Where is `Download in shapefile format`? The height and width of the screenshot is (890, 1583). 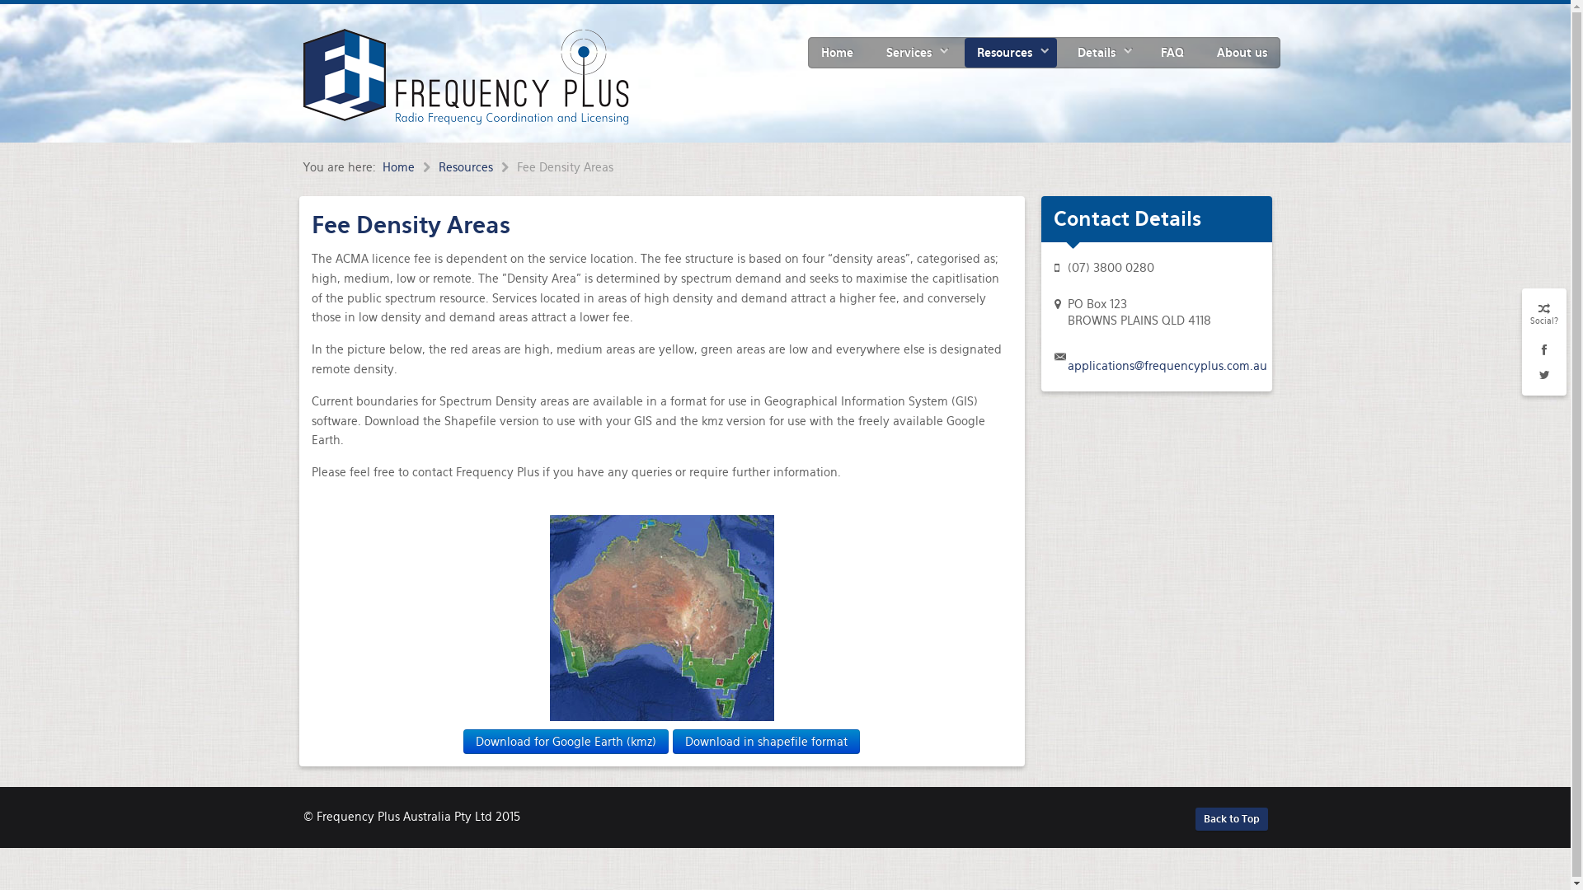
Download in shapefile format is located at coordinates (767, 742).